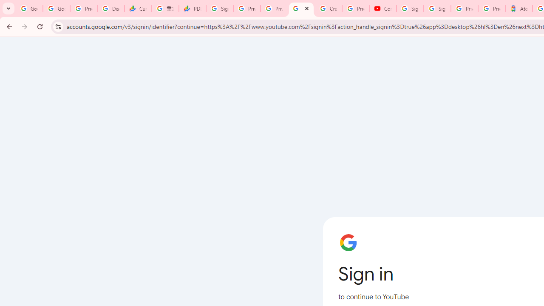 The width and height of the screenshot is (544, 306). Describe the element at coordinates (329, 8) in the screenshot. I see `Create your Google Account` at that location.